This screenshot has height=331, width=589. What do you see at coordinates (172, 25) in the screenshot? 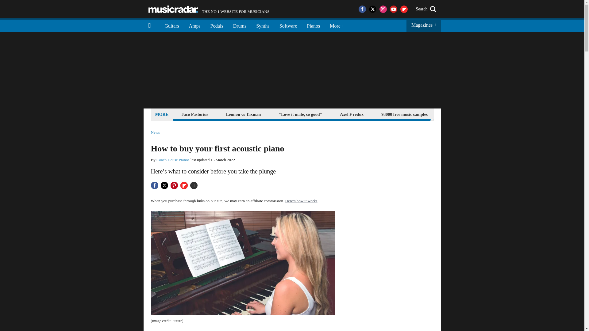
I see `Guitars` at bounding box center [172, 25].